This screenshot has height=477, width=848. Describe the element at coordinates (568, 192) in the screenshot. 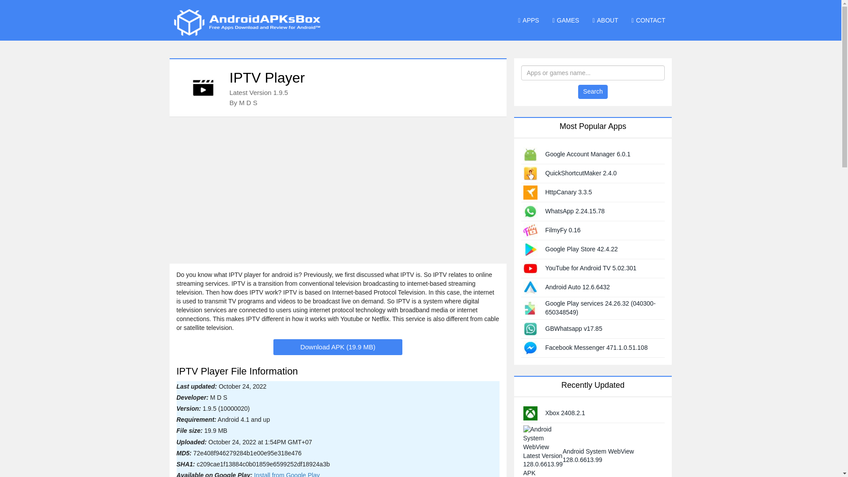

I see `HttpCanary 3.3.5` at that location.